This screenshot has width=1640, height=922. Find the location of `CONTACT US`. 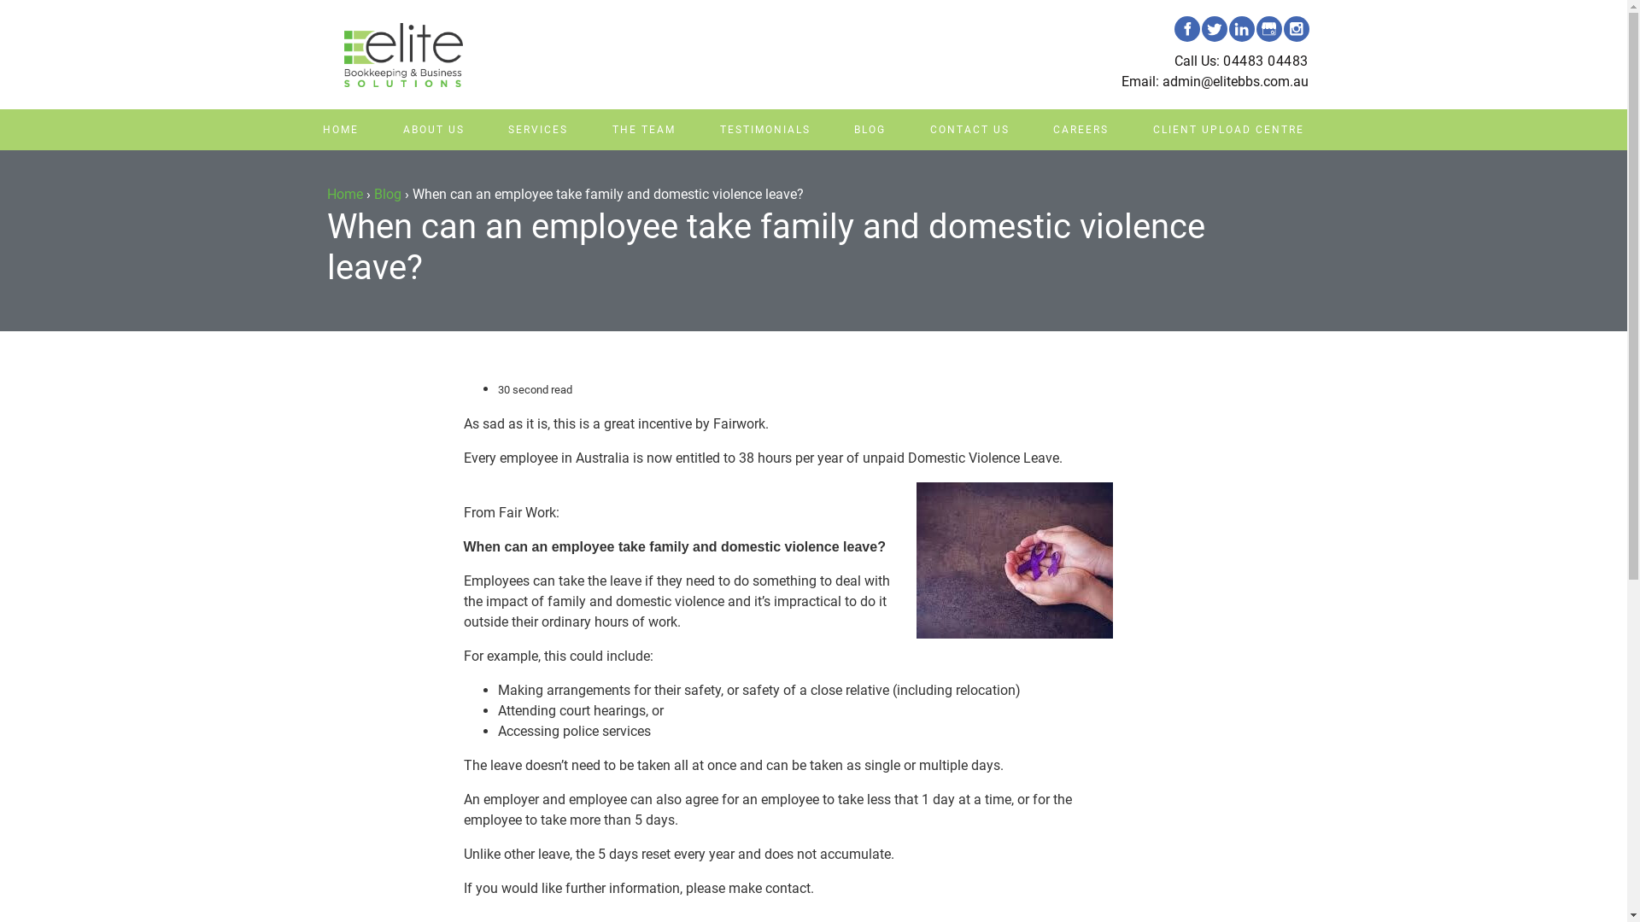

CONTACT US is located at coordinates (970, 130).